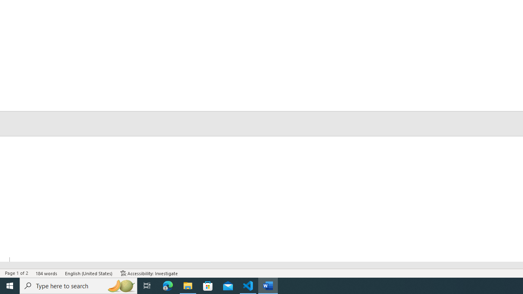 The width and height of the screenshot is (523, 294). I want to click on Microsoft Store, so click(208, 286).